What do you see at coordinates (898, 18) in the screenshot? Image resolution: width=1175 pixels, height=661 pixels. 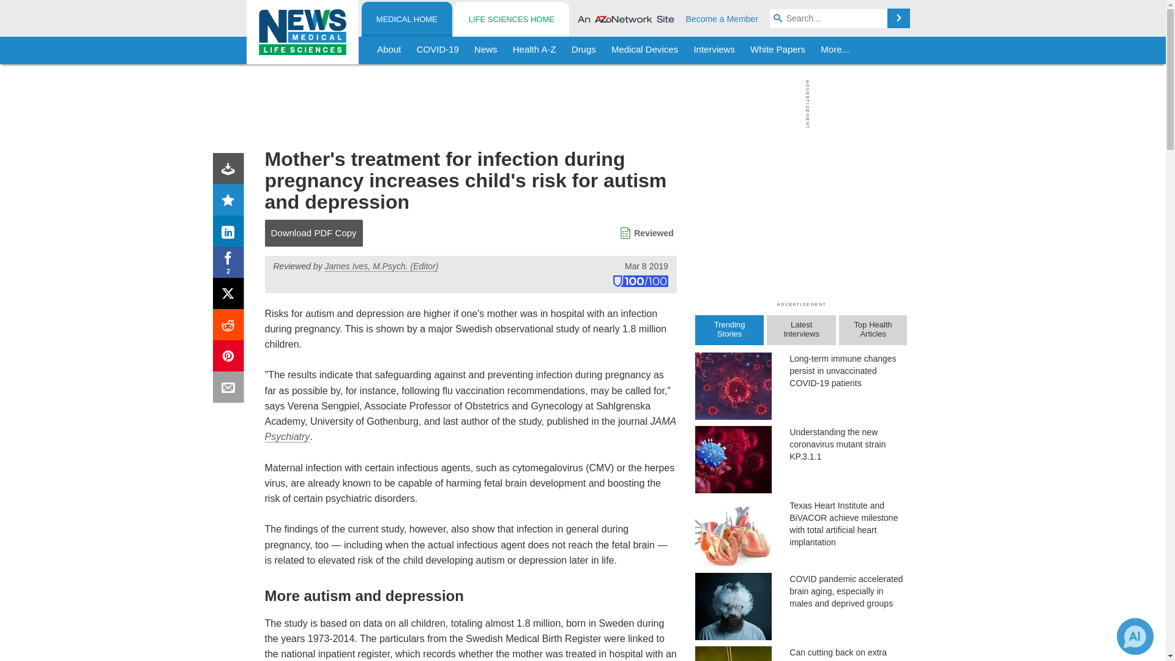 I see `Search` at bounding box center [898, 18].